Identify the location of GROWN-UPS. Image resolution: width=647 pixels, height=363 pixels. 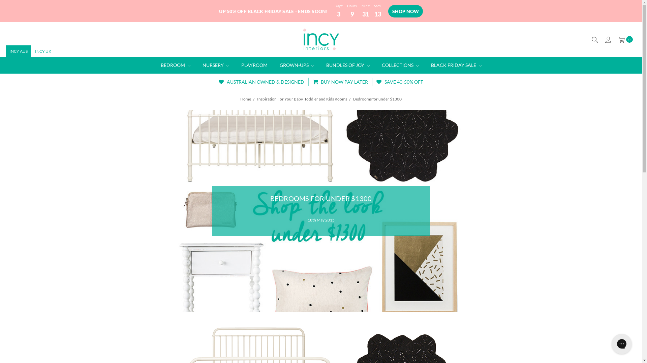
(297, 65).